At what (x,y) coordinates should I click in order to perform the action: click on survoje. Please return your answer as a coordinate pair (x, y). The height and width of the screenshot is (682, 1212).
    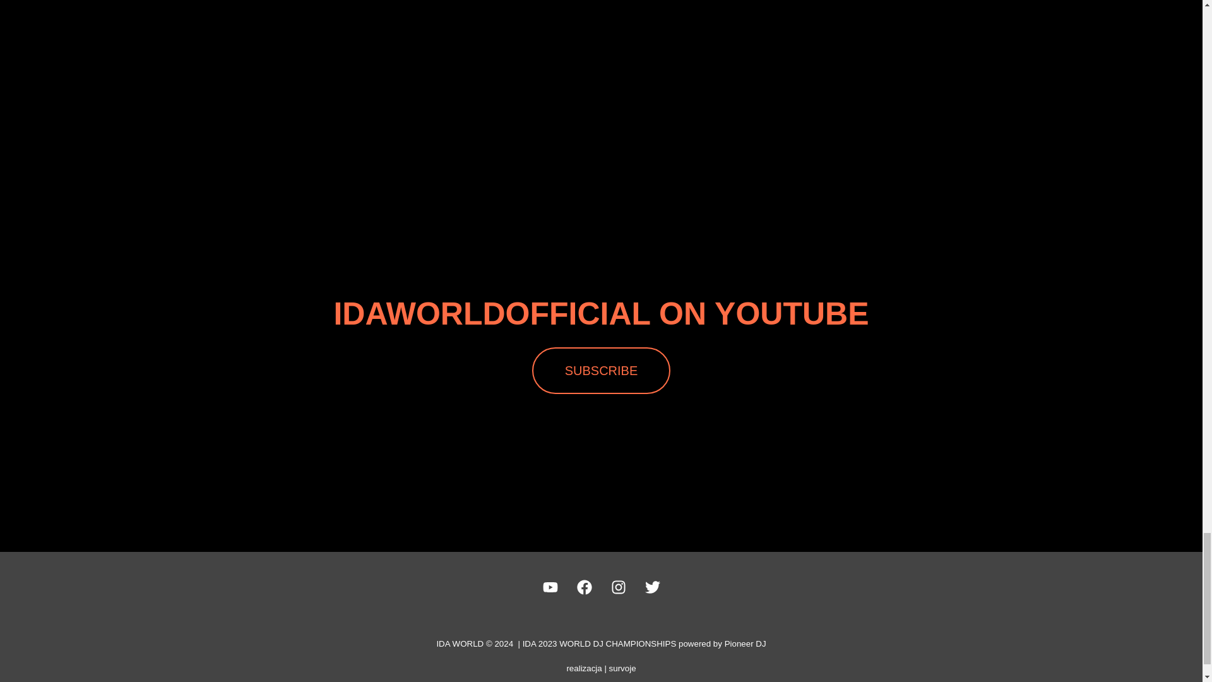
    Looking at the image, I should click on (622, 668).